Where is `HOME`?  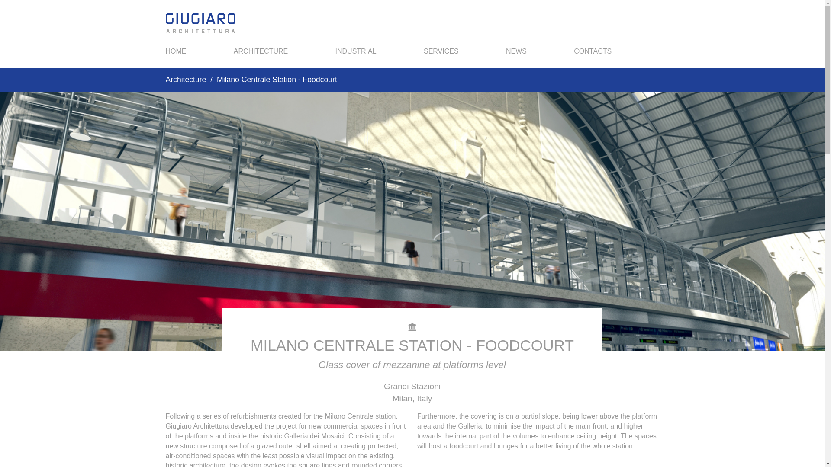
HOME is located at coordinates (197, 54).